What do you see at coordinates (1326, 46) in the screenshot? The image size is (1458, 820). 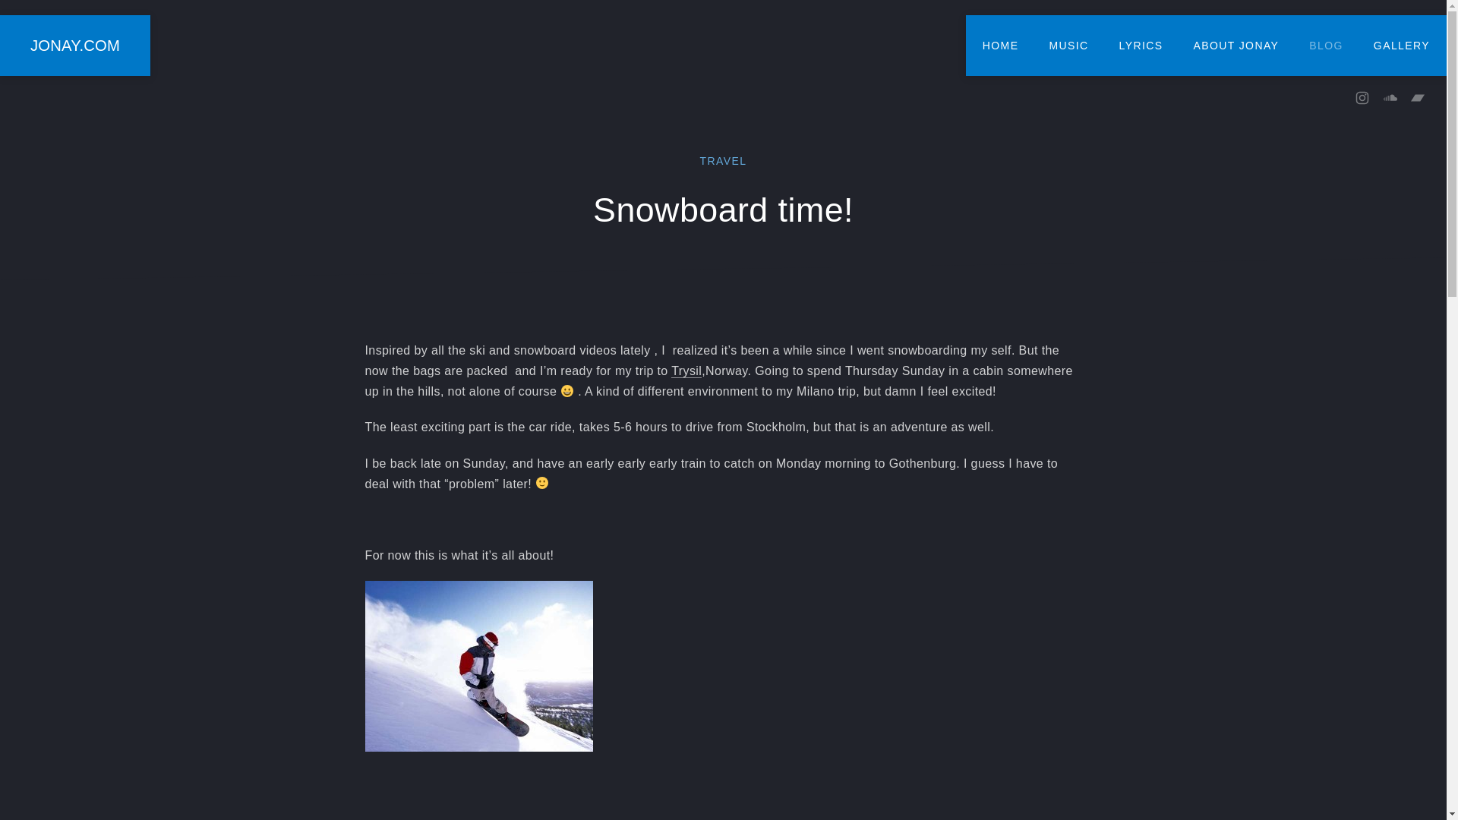 I see `BLOG` at bounding box center [1326, 46].